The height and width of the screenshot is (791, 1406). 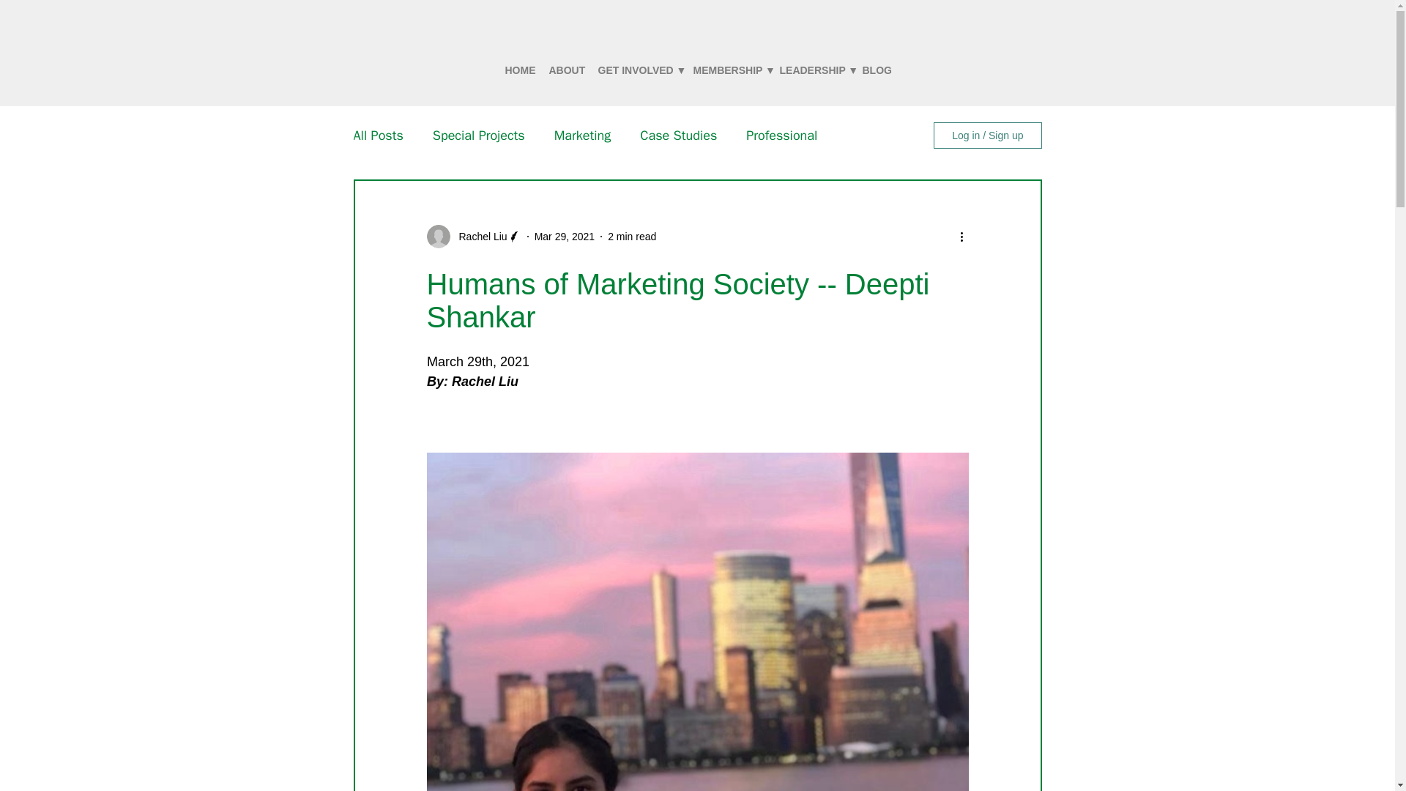 I want to click on BLOG, so click(x=876, y=70).